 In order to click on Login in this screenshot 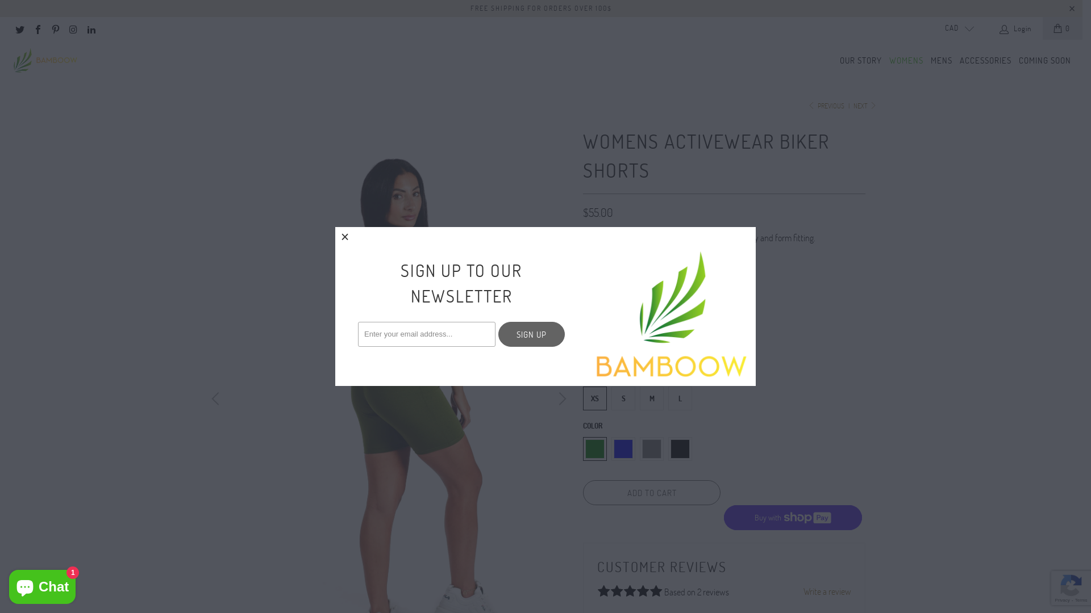, I will do `click(1016, 28)`.